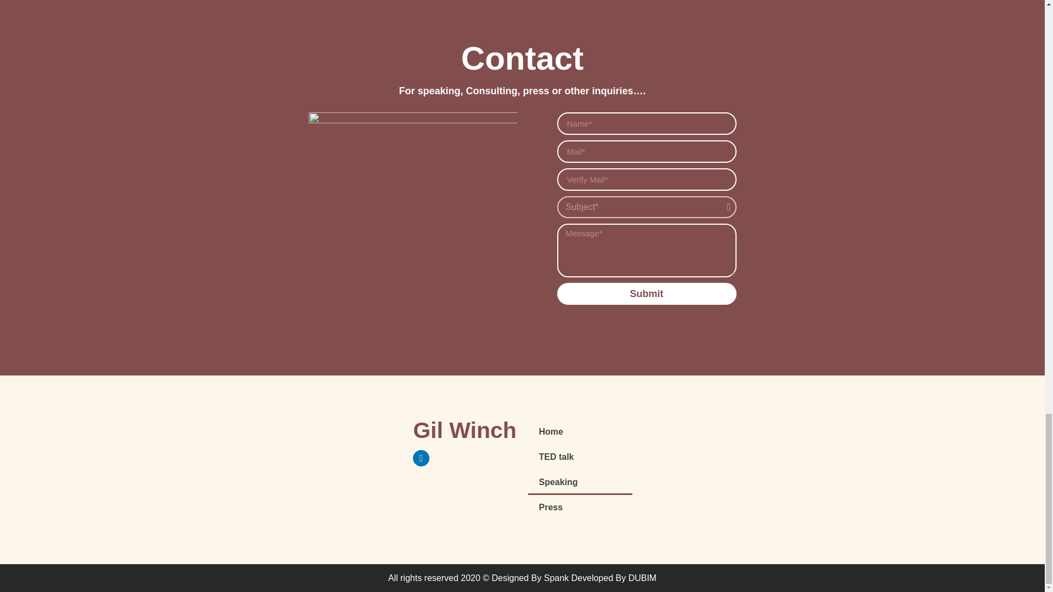 The image size is (1053, 592). What do you see at coordinates (556, 578) in the screenshot?
I see `Spank` at bounding box center [556, 578].